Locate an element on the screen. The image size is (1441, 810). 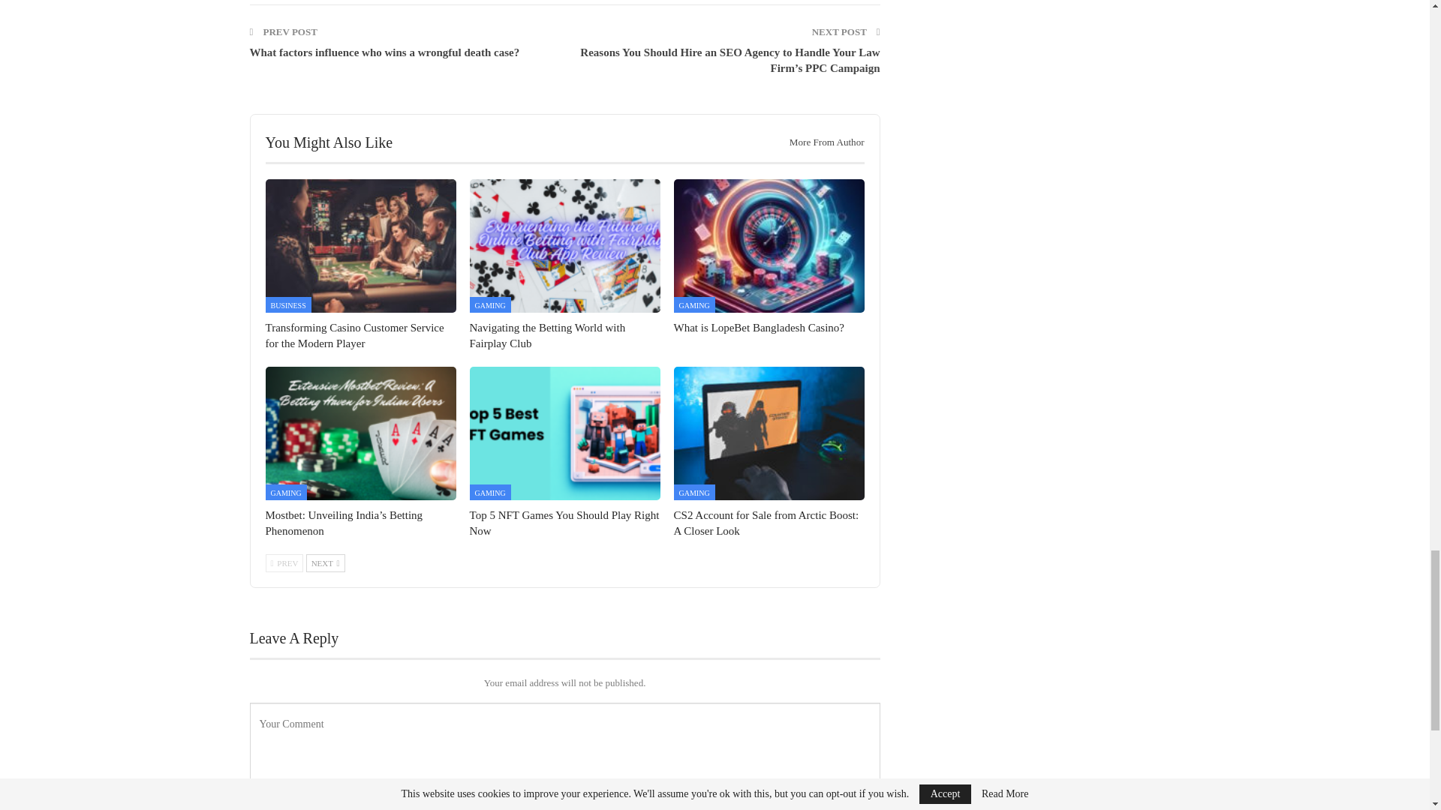
Transforming Casino Customer Service for the Modern Player is located at coordinates (354, 334).